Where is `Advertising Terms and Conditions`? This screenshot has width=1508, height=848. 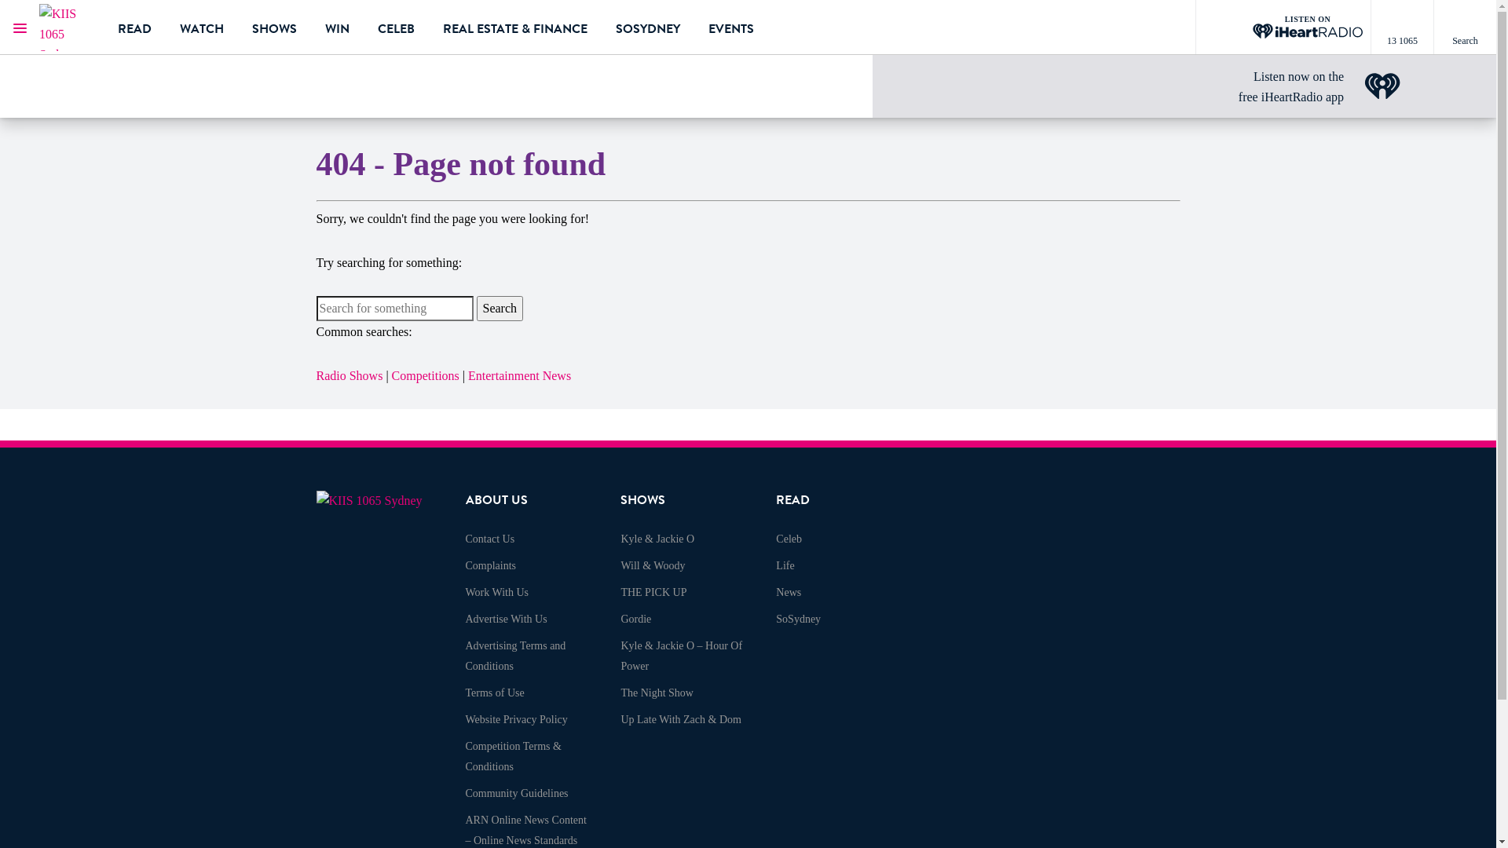 Advertising Terms and Conditions is located at coordinates (515, 656).